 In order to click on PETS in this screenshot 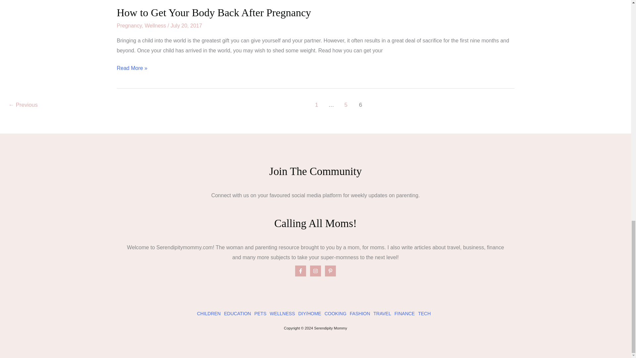, I will do `click(260, 314)`.